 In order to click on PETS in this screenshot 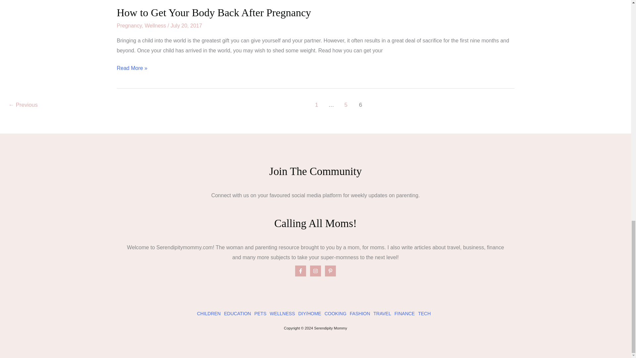, I will do `click(260, 314)`.